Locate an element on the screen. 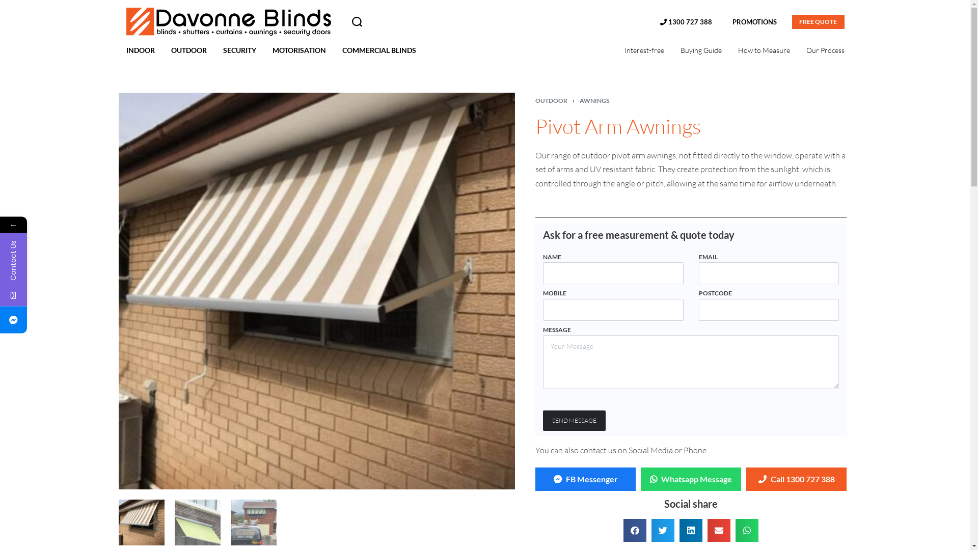 The width and height of the screenshot is (978, 550). How to Measure is located at coordinates (764, 50).